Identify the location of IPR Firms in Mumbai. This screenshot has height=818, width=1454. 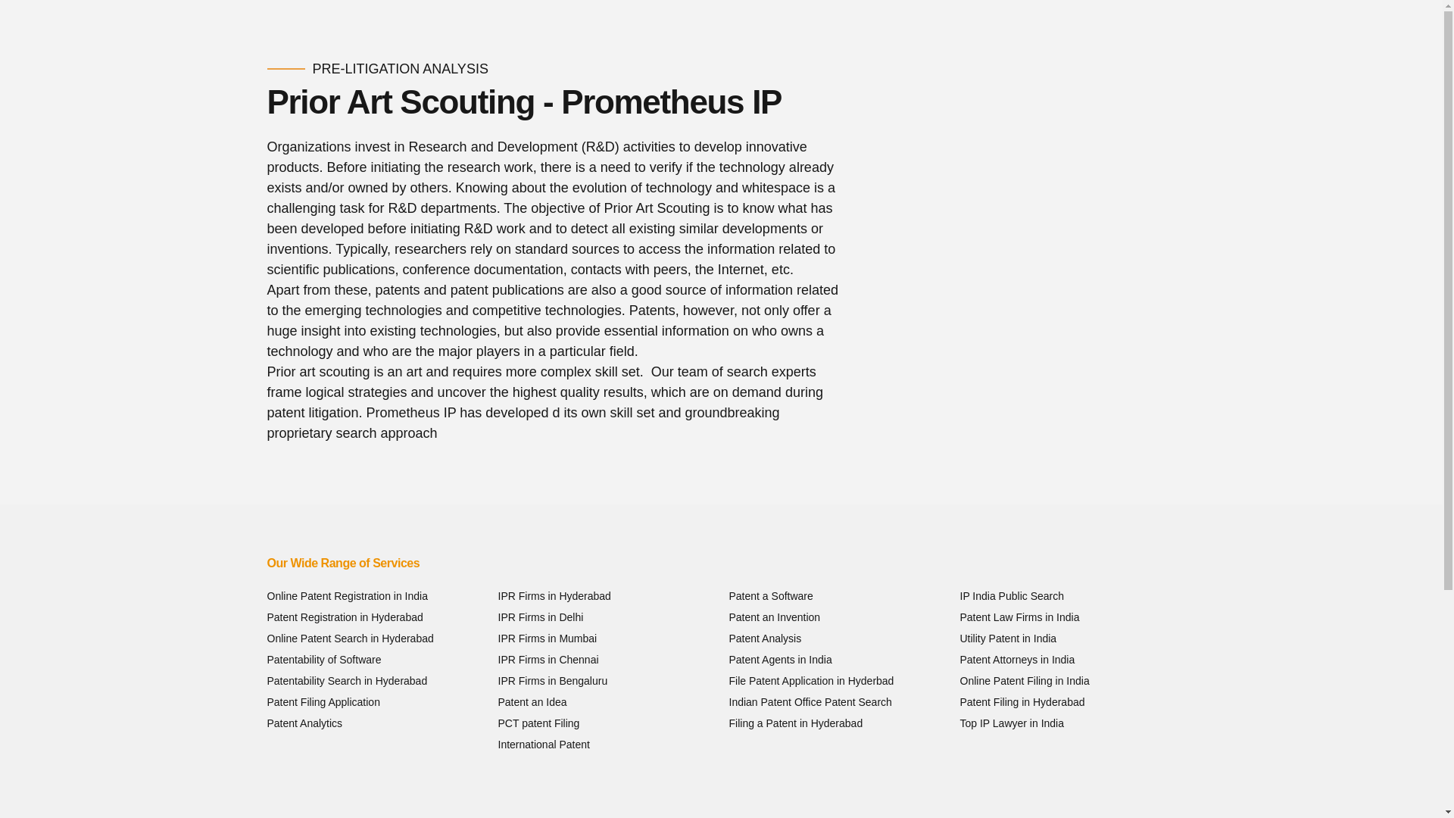
(548, 638).